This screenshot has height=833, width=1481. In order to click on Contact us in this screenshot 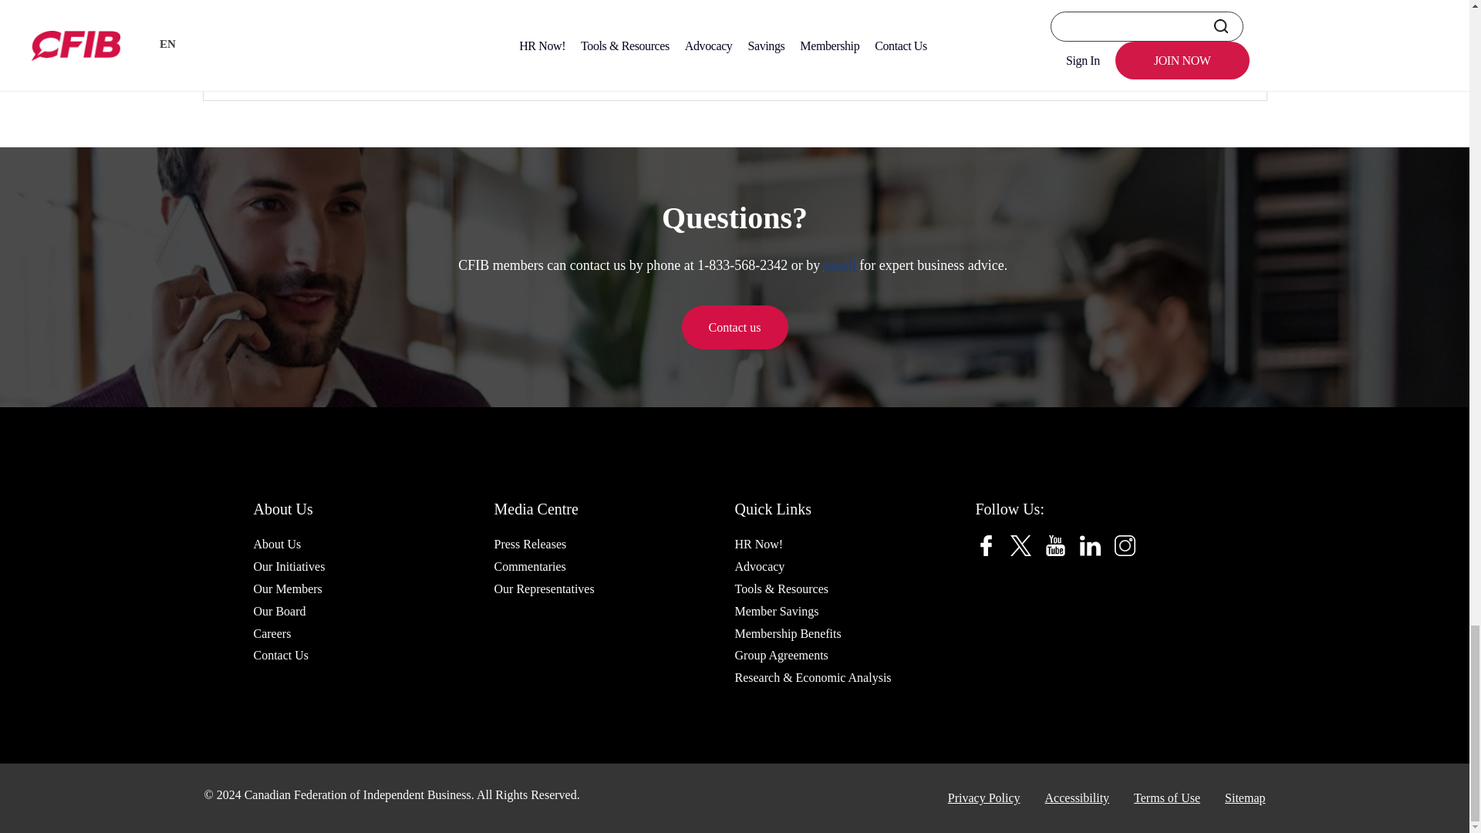, I will do `click(734, 327)`.